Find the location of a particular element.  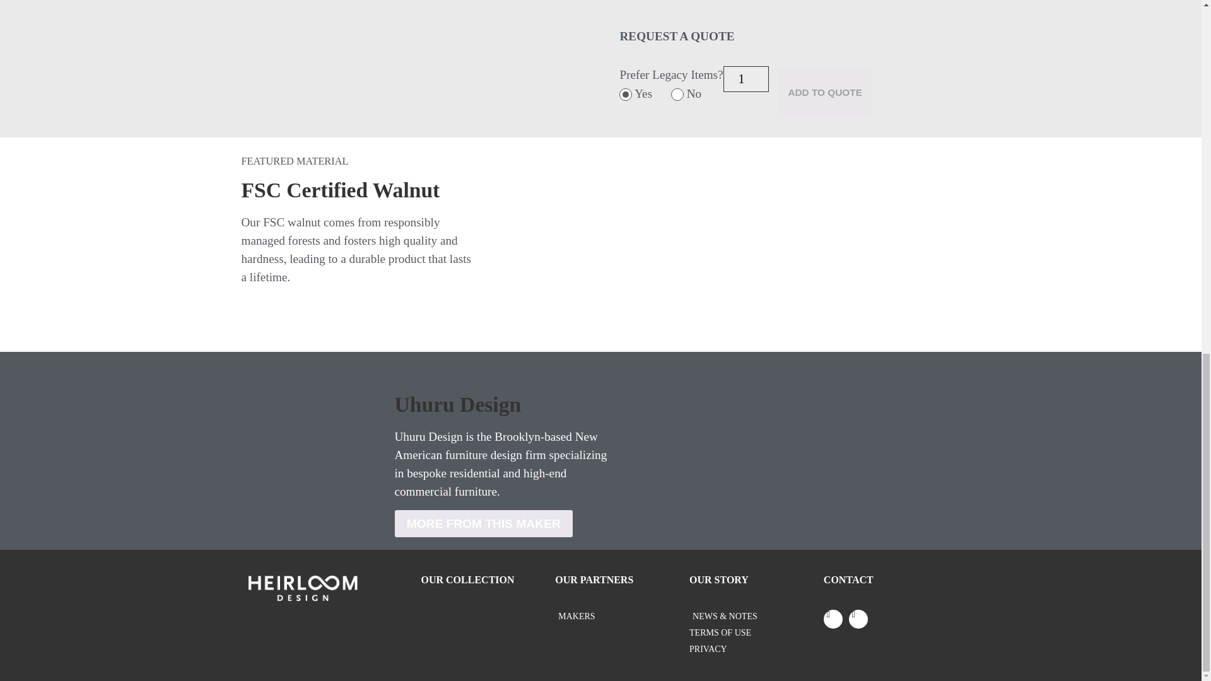

ADD TO QUOTE is located at coordinates (824, 92).